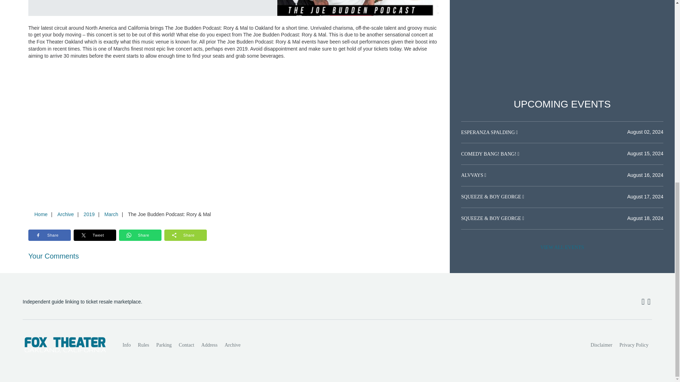 Image resolution: width=680 pixels, height=382 pixels. What do you see at coordinates (89, 214) in the screenshot?
I see `2019` at bounding box center [89, 214].